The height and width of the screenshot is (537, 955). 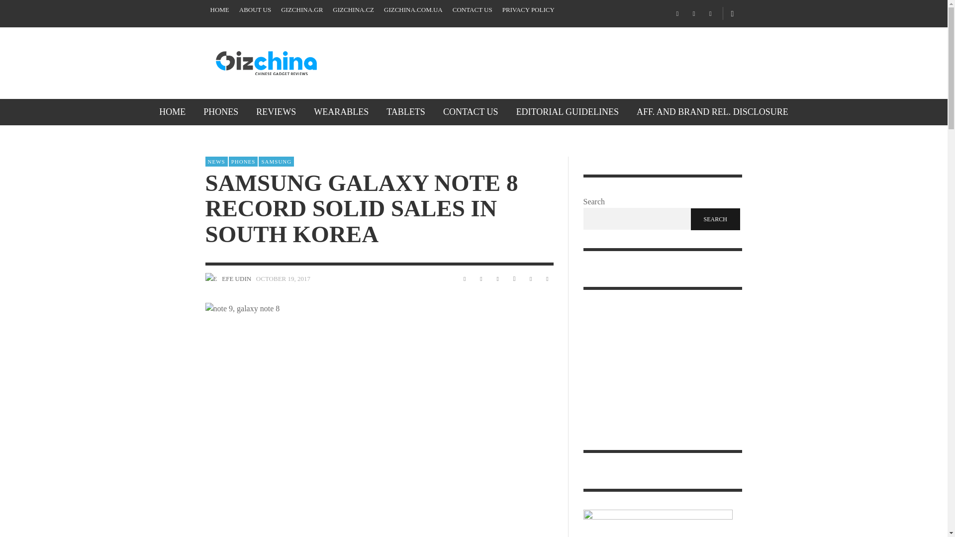 I want to click on ABOUT US, so click(x=255, y=10).